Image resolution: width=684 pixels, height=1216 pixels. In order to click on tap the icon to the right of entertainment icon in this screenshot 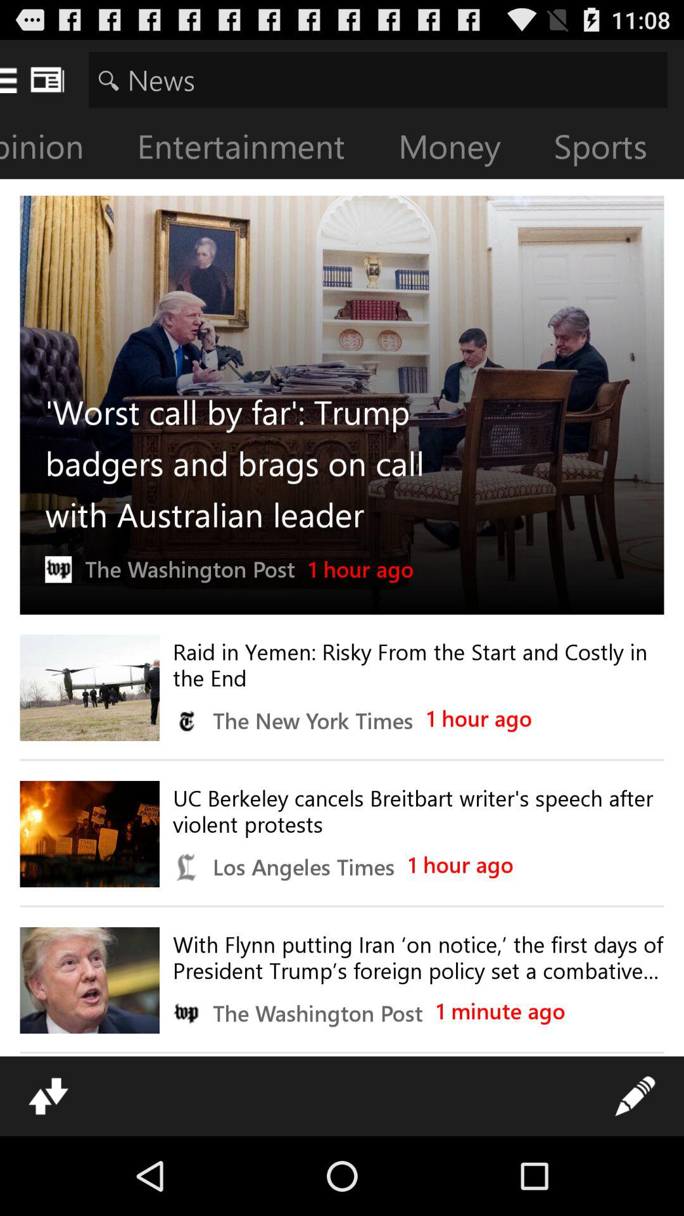, I will do `click(460, 149)`.